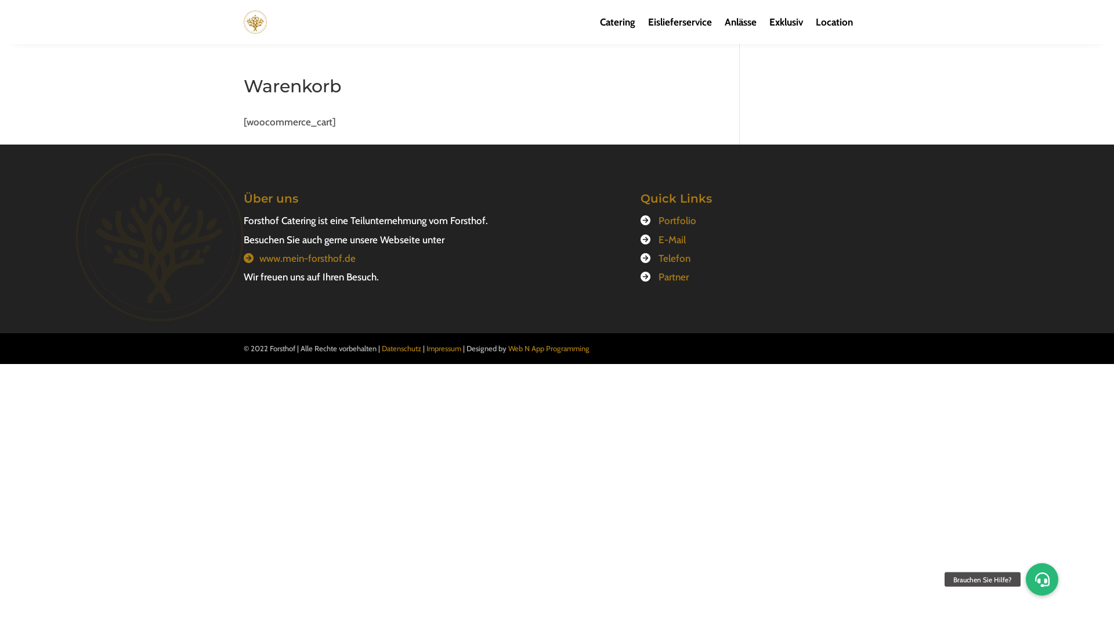  Describe the element at coordinates (680, 22) in the screenshot. I see `Eislieferservice` at that location.